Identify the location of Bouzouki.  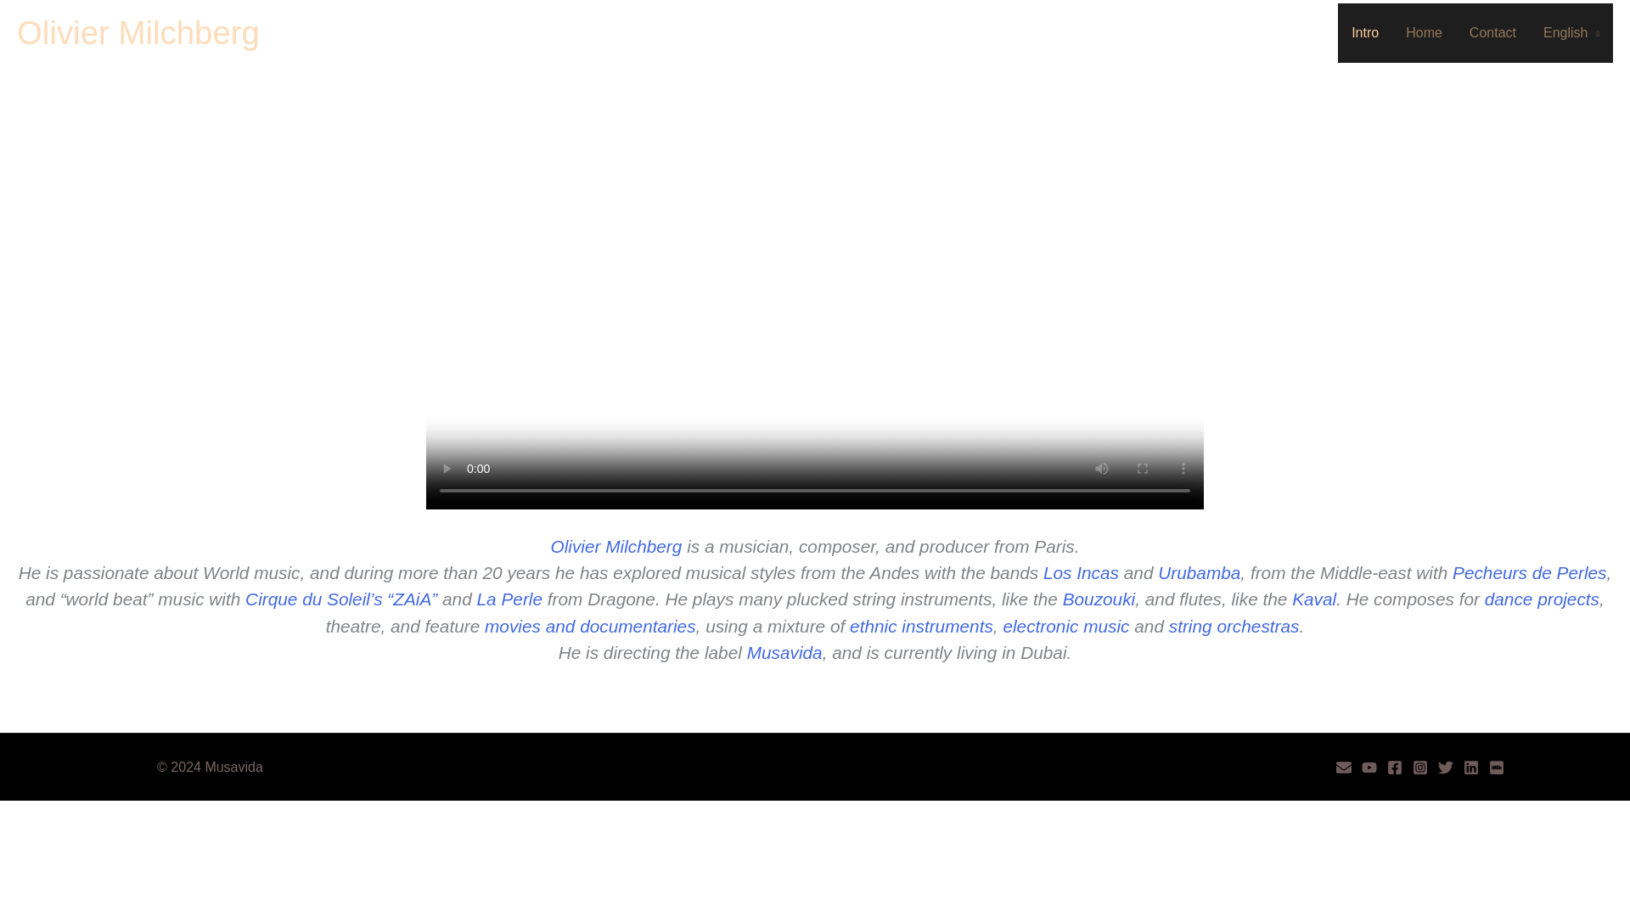
(1099, 599).